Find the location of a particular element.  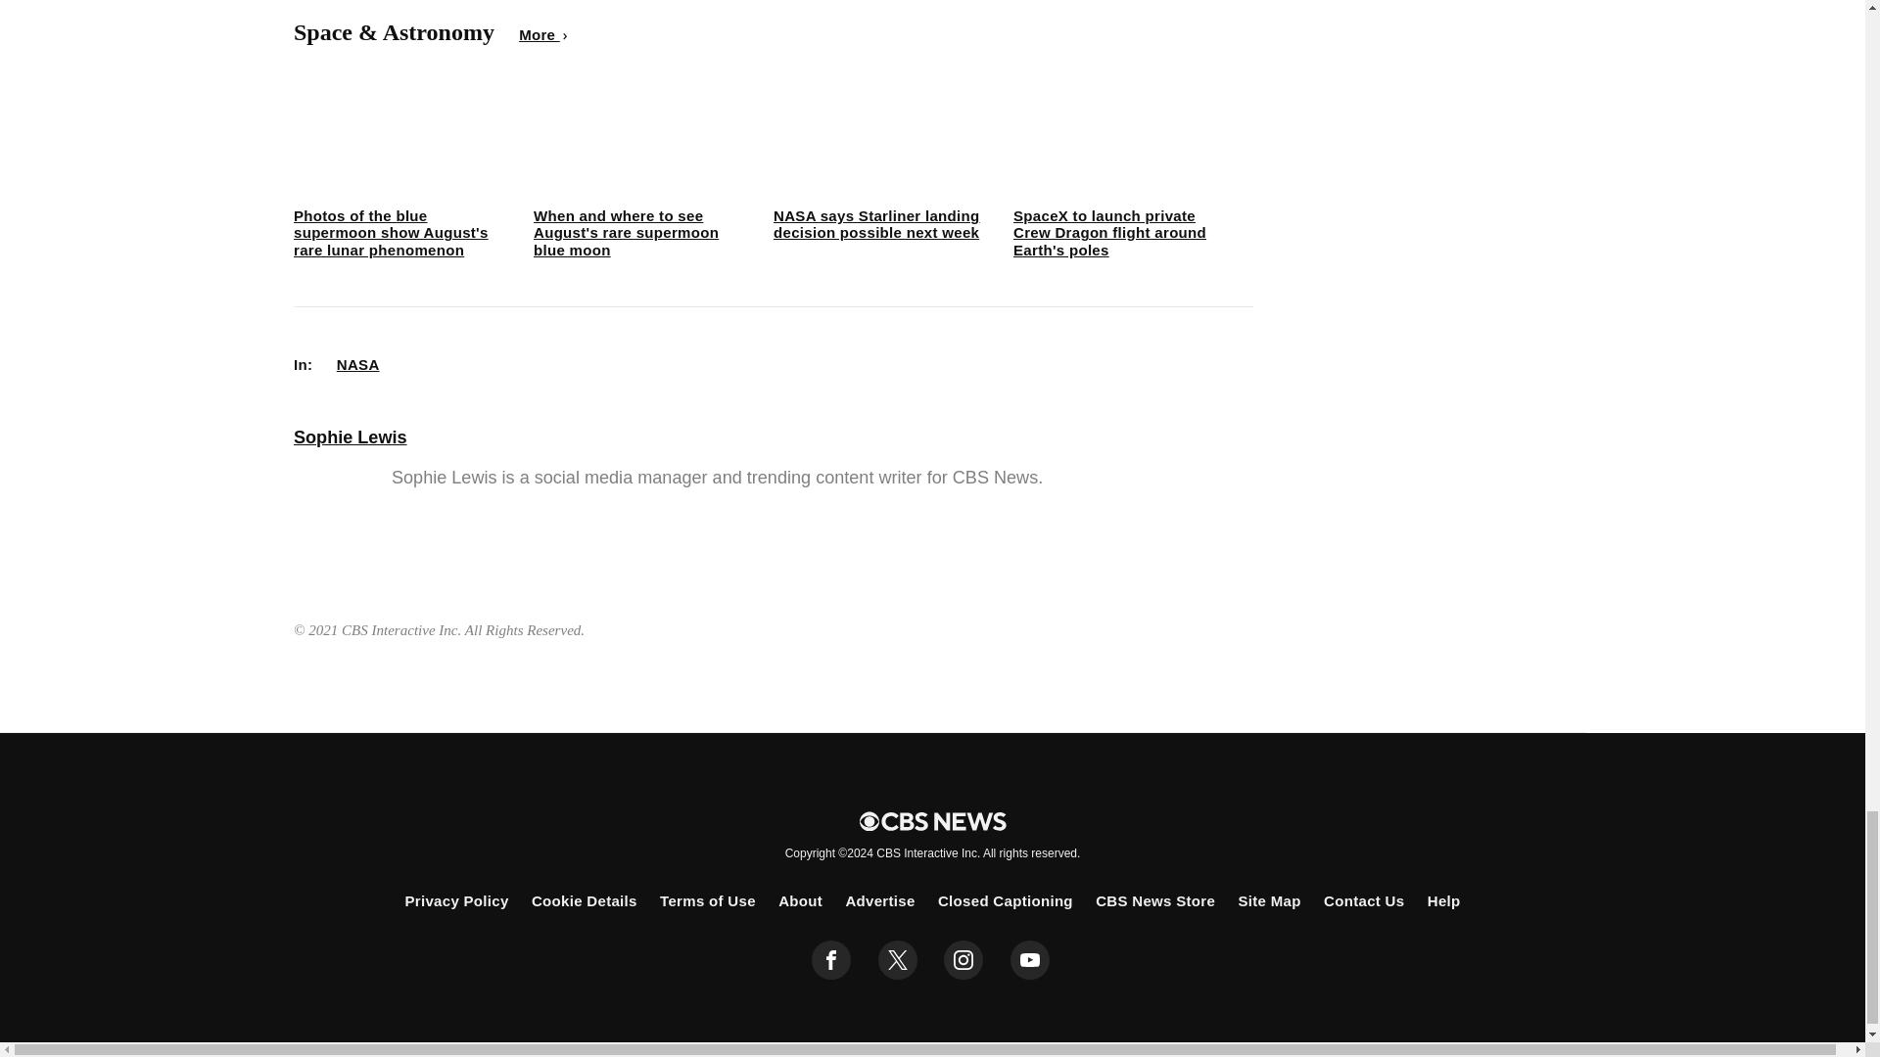

youtube is located at coordinates (1030, 960).